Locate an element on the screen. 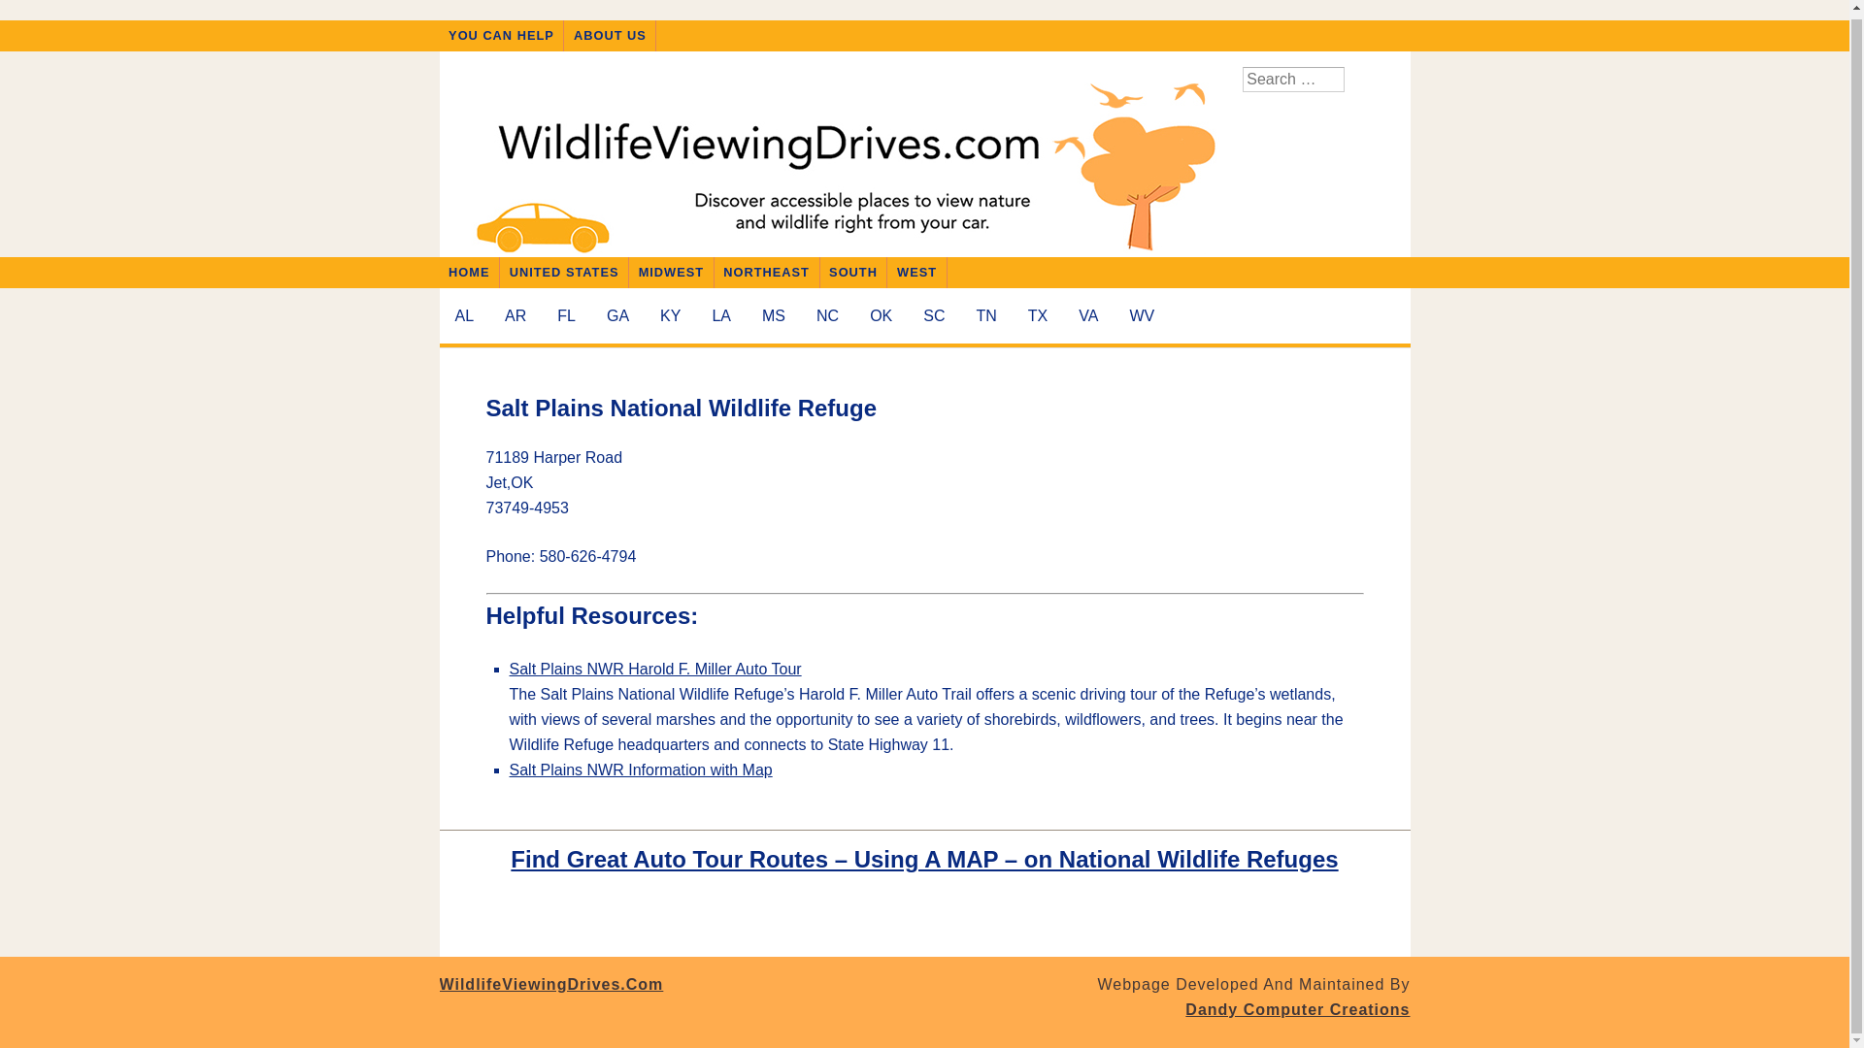 This screenshot has height=1048, width=1864. KY is located at coordinates (670, 315).